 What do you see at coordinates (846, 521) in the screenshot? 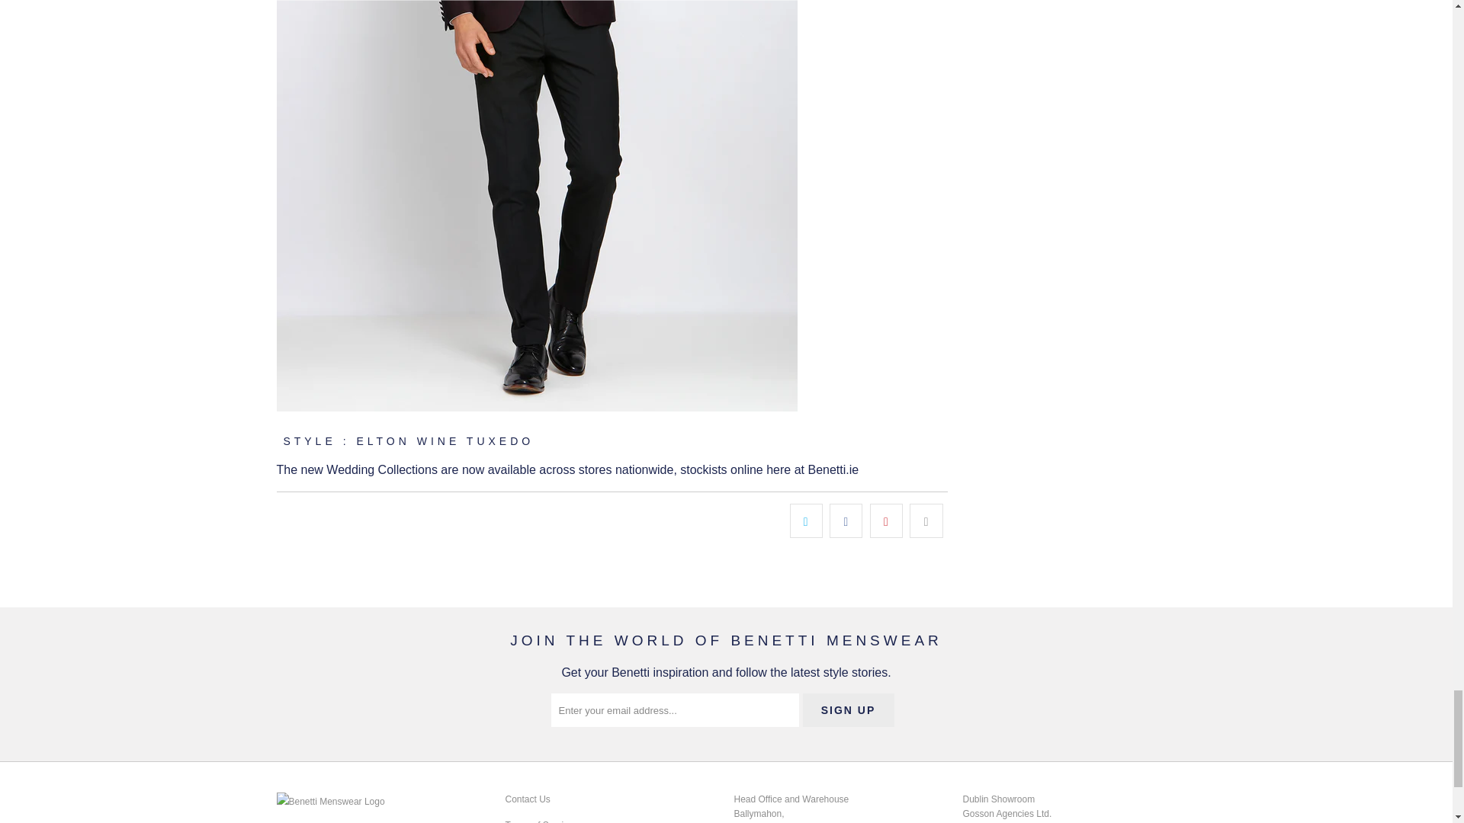
I see `Share this on Facebook` at bounding box center [846, 521].